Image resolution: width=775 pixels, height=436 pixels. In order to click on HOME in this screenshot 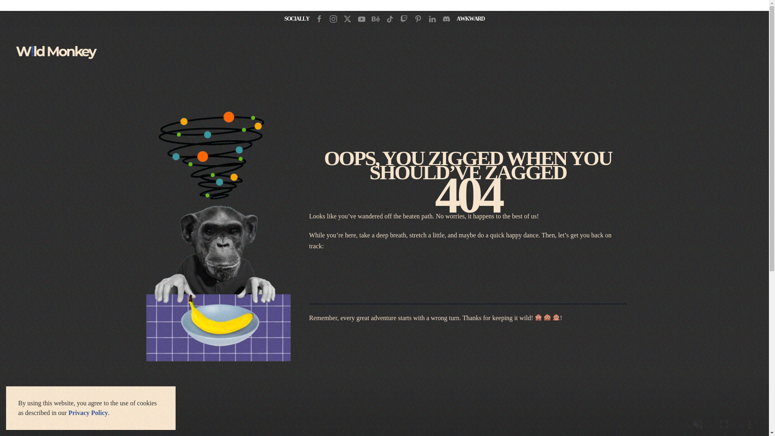, I will do `click(399, 269)`.